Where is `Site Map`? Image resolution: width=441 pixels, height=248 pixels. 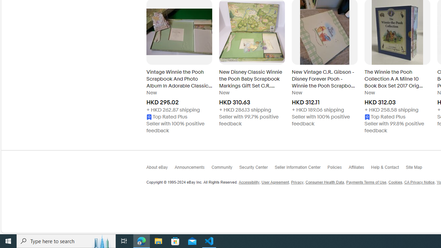 Site Map is located at coordinates (417, 169).